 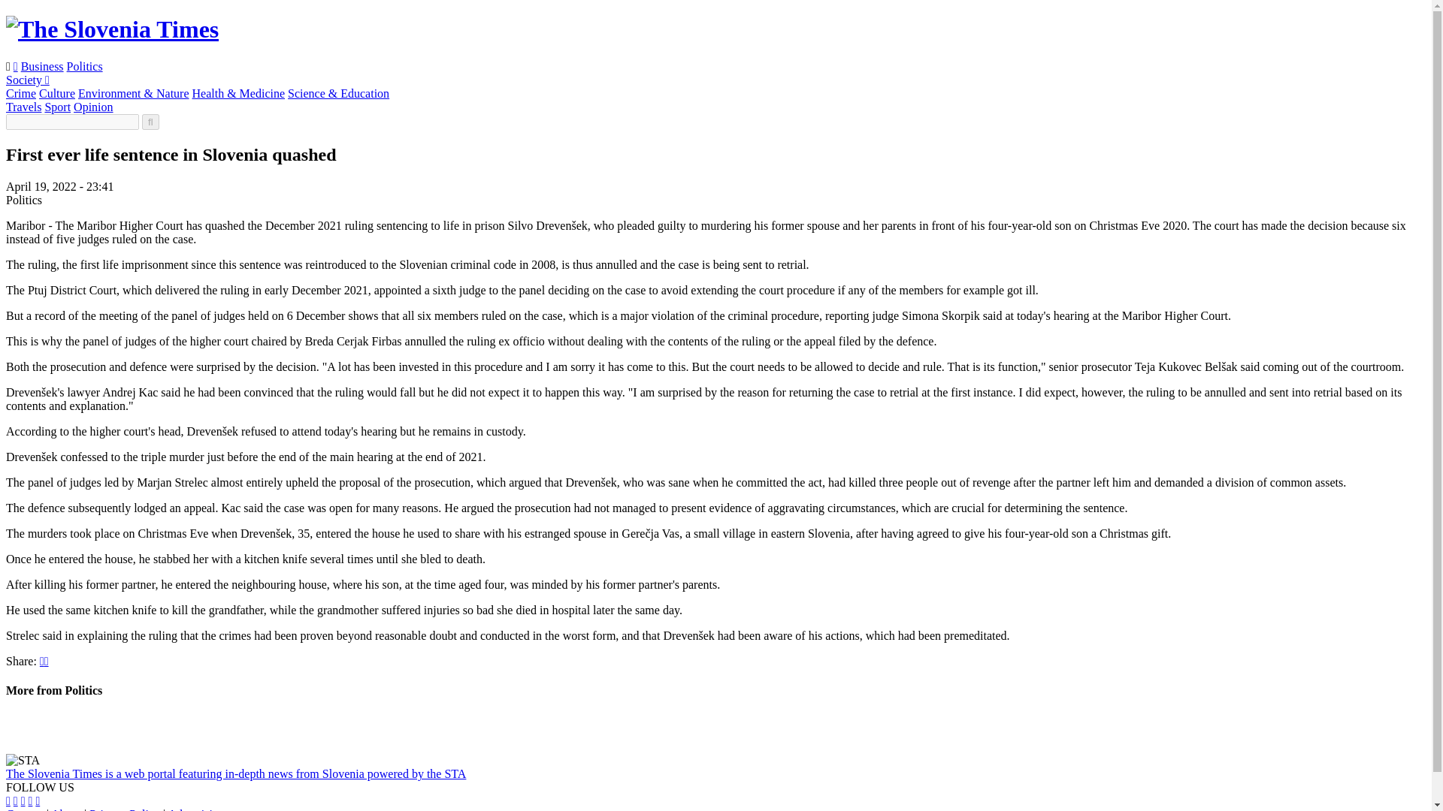 What do you see at coordinates (21, 93) in the screenshot?
I see `Crime` at bounding box center [21, 93].